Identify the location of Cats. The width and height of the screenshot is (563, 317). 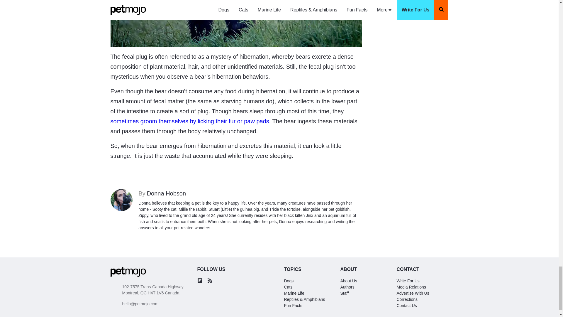
(288, 287).